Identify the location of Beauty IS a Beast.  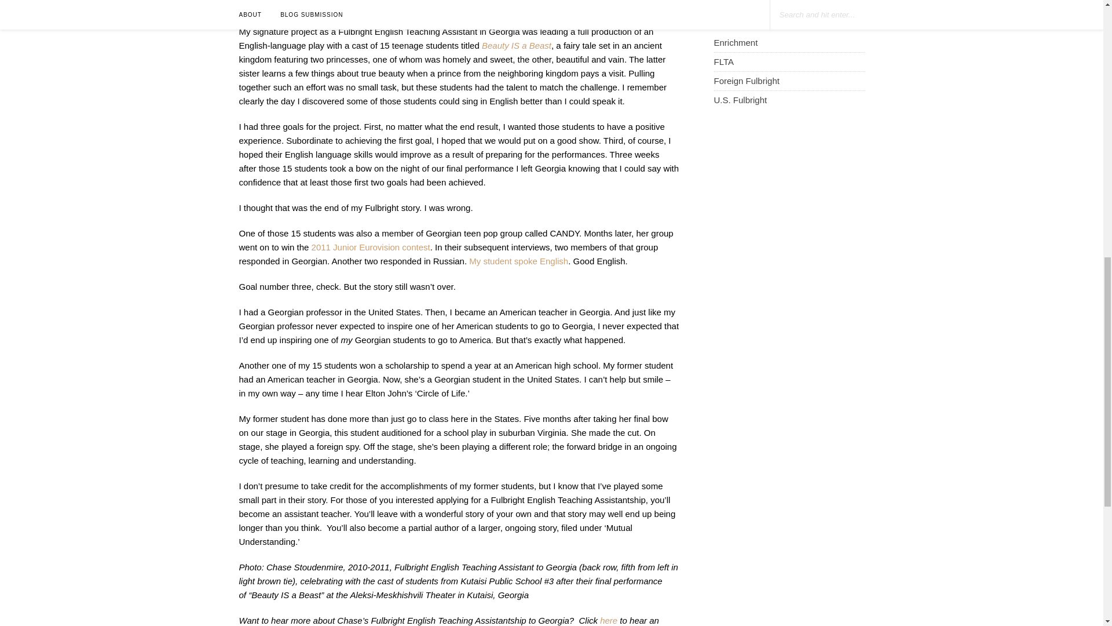
(517, 45).